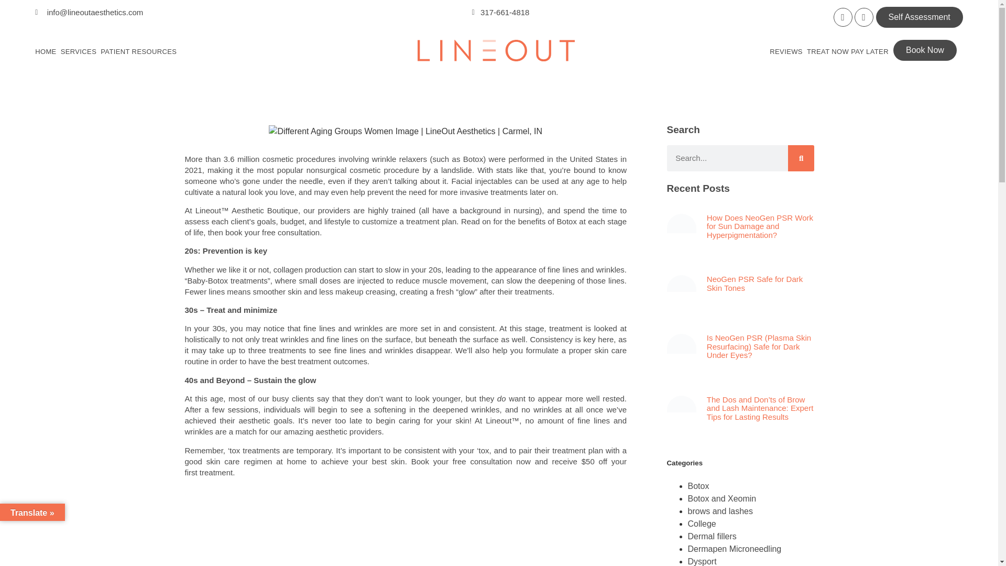 The height and width of the screenshot is (566, 1006). Describe the element at coordinates (919, 17) in the screenshot. I see `Self Assessment` at that location.